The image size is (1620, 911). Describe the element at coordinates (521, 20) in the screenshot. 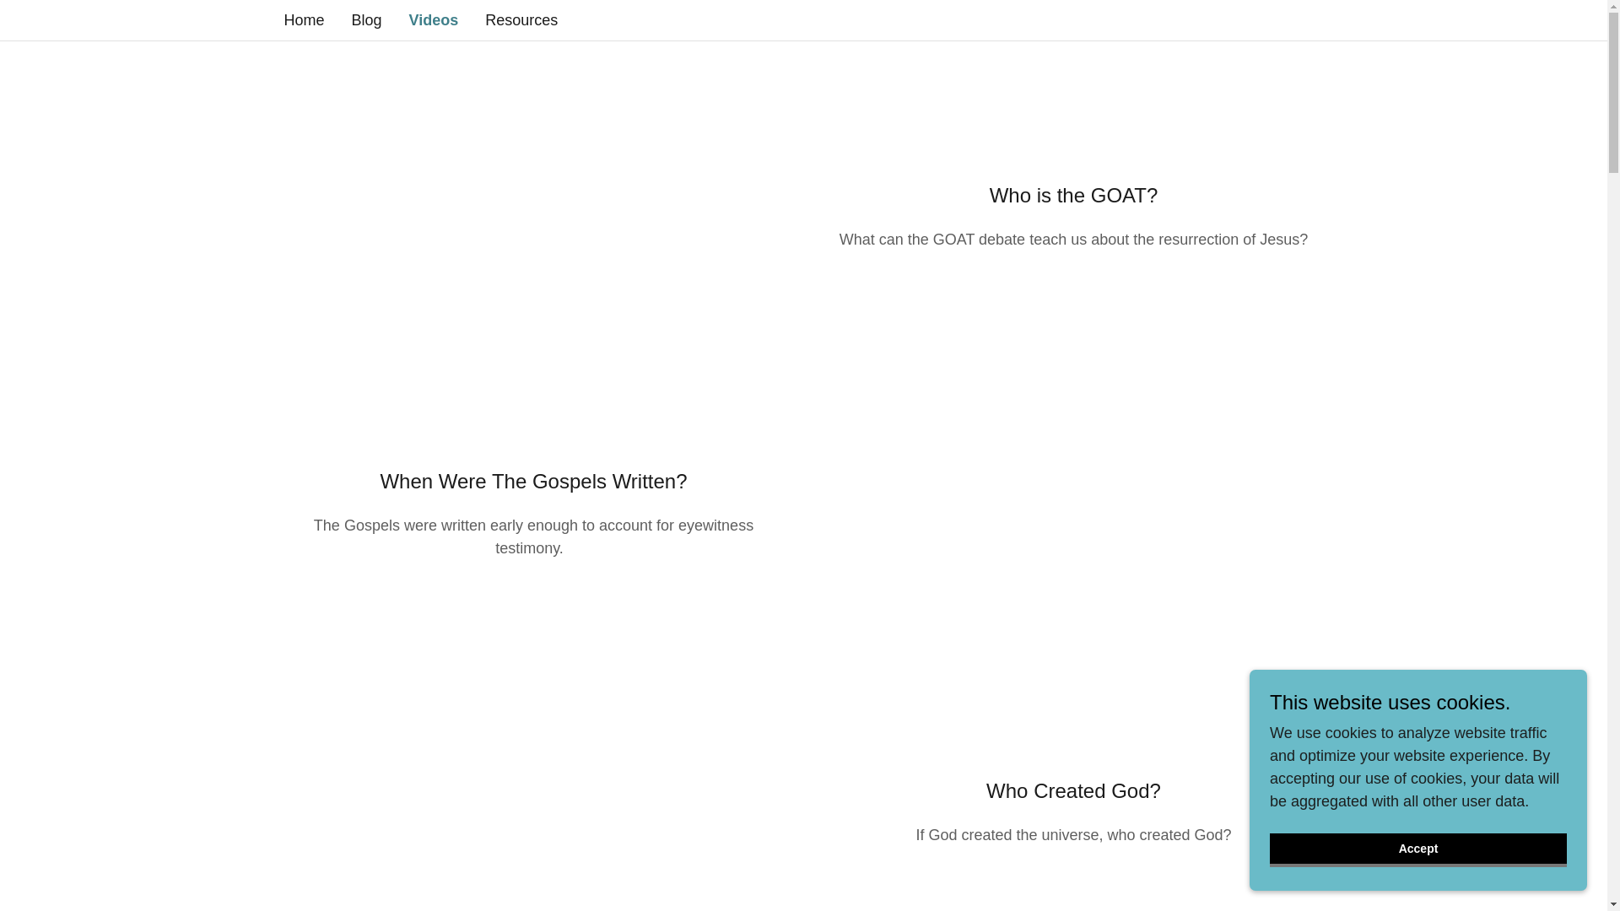

I see `Resources` at that location.